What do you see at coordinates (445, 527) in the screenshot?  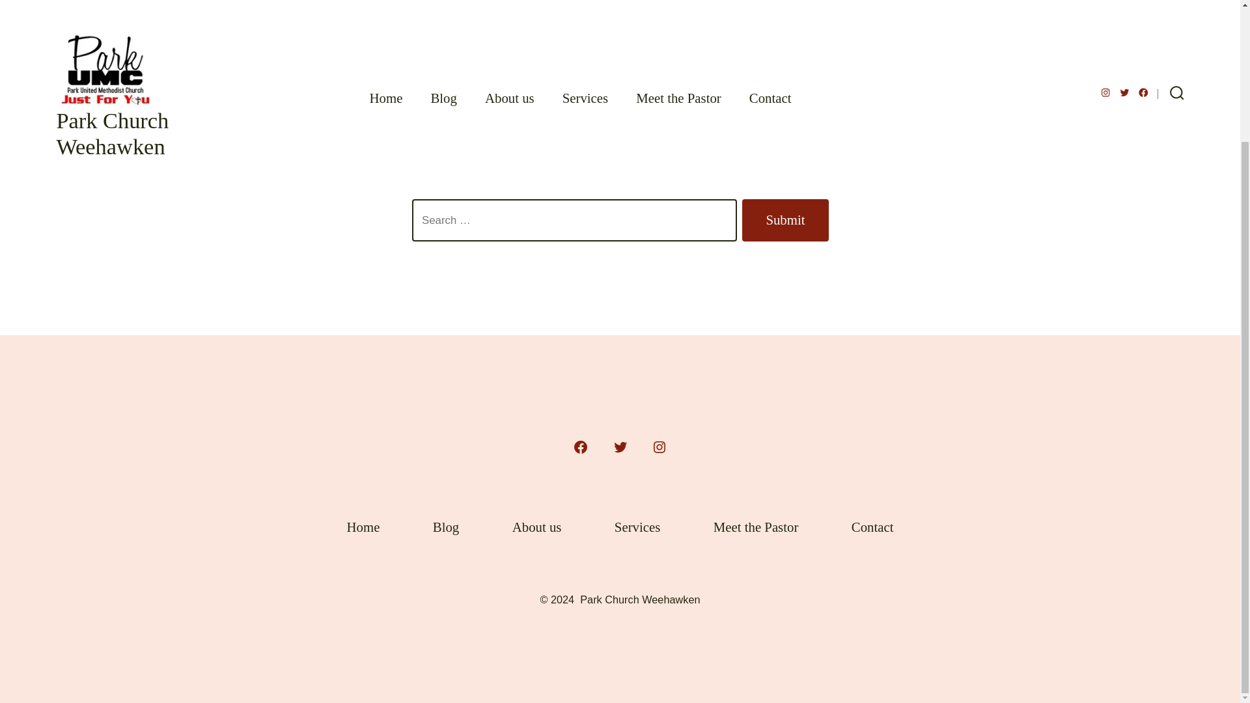 I see `Blog` at bounding box center [445, 527].